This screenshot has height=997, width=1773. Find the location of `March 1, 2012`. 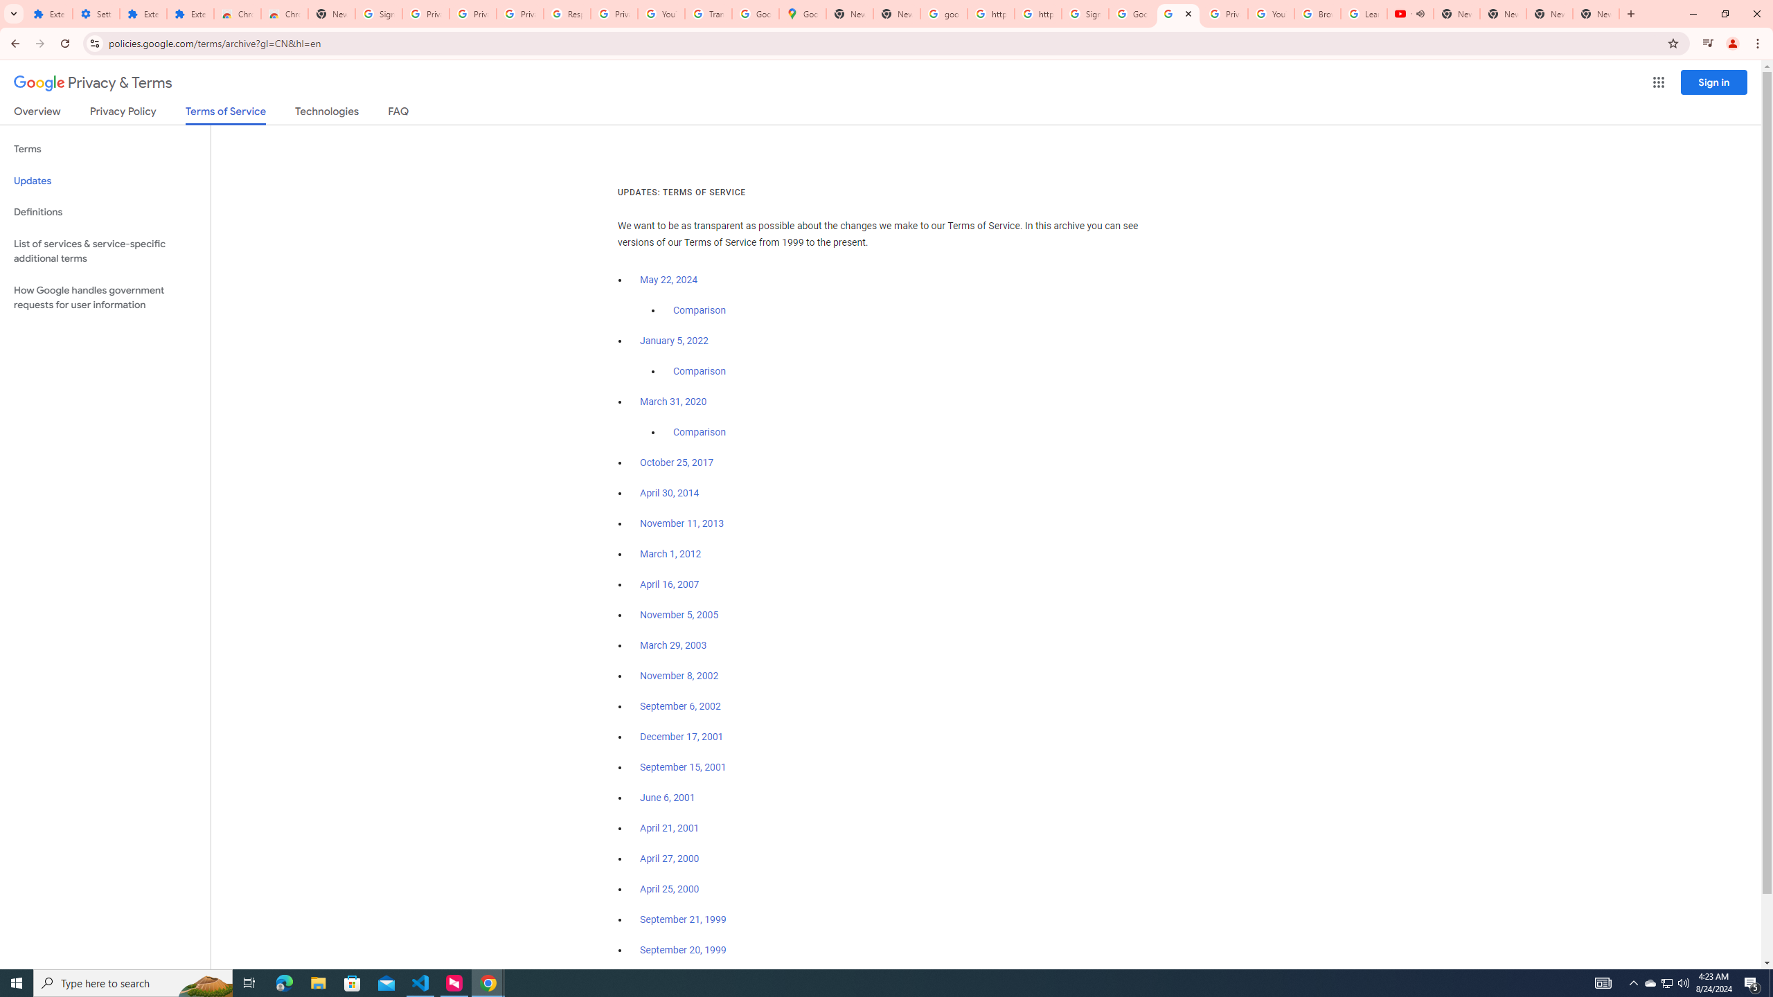

March 1, 2012 is located at coordinates (670, 554).